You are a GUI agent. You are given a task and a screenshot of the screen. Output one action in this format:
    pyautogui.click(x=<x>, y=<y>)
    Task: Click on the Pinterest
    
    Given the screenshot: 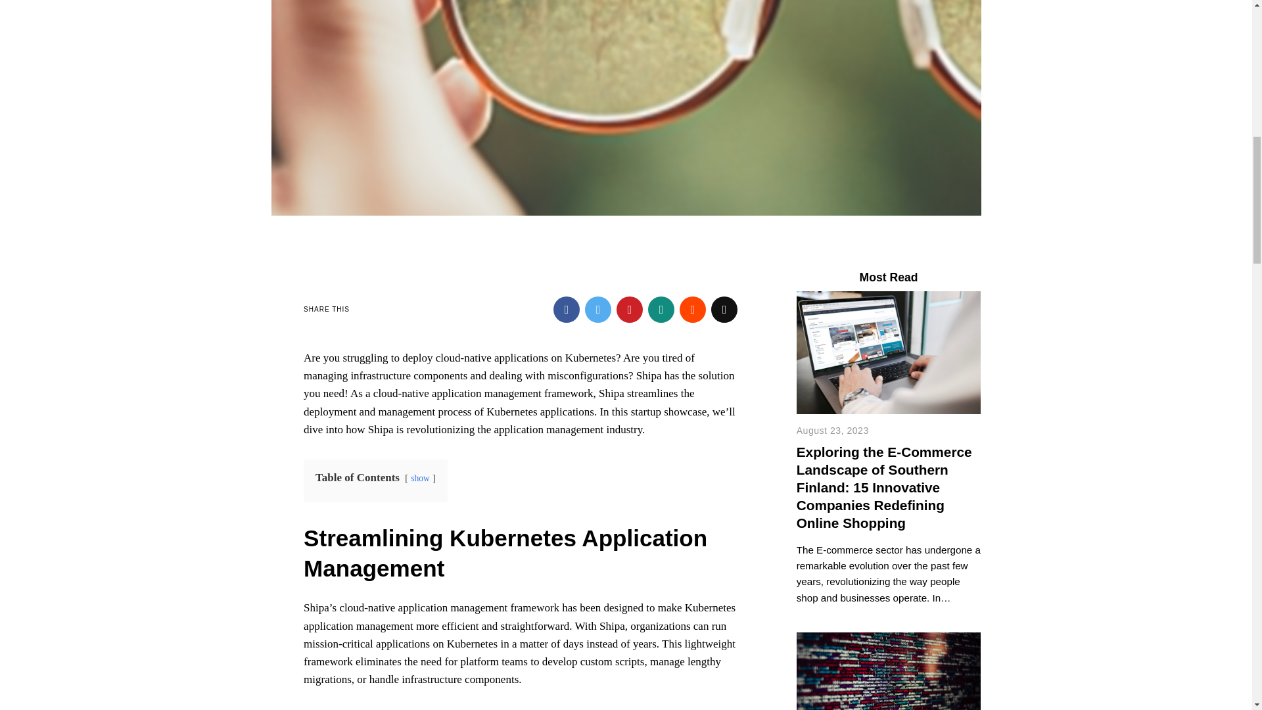 What is the action you would take?
    pyautogui.click(x=630, y=310)
    